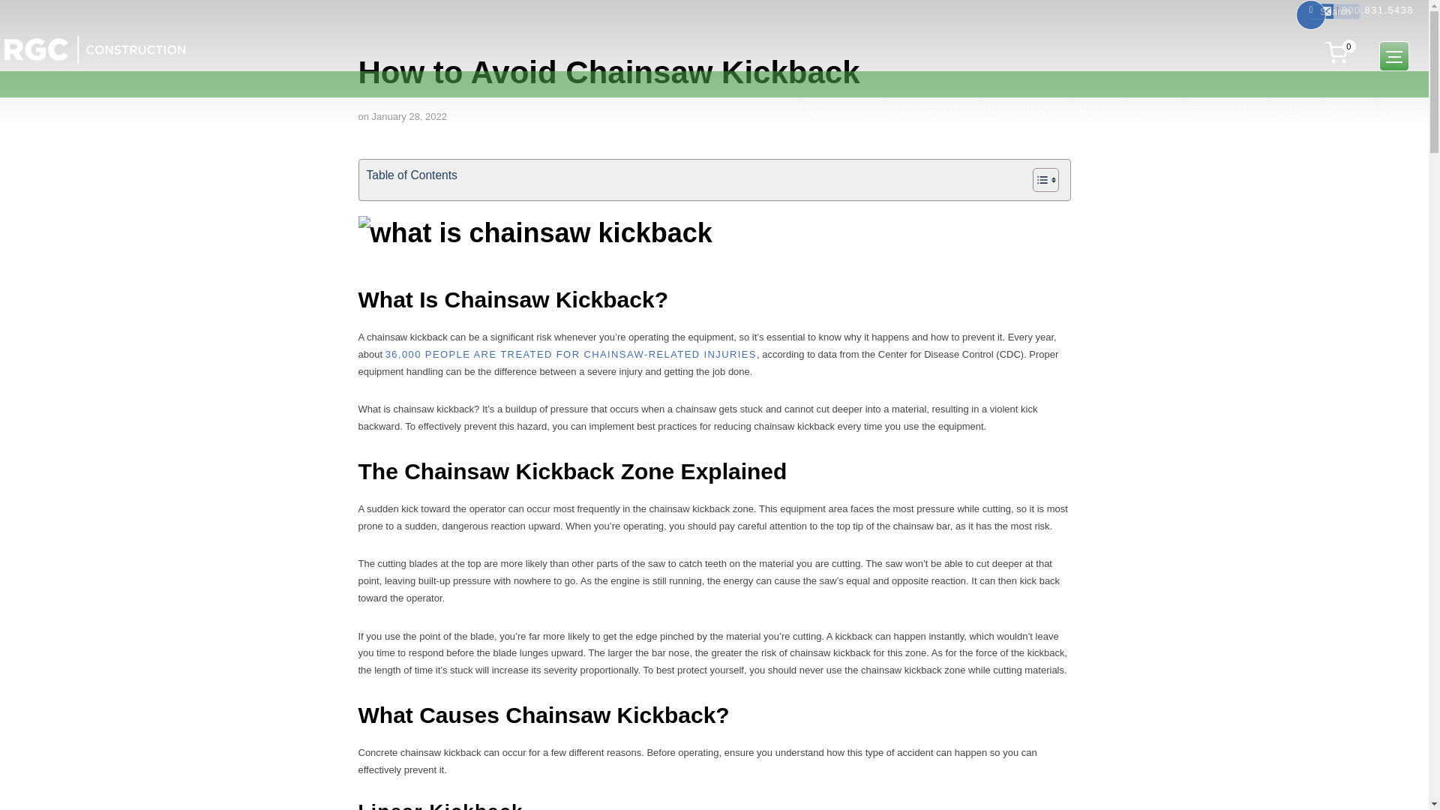  What do you see at coordinates (1378, 10) in the screenshot?
I see `800.831.5438` at bounding box center [1378, 10].